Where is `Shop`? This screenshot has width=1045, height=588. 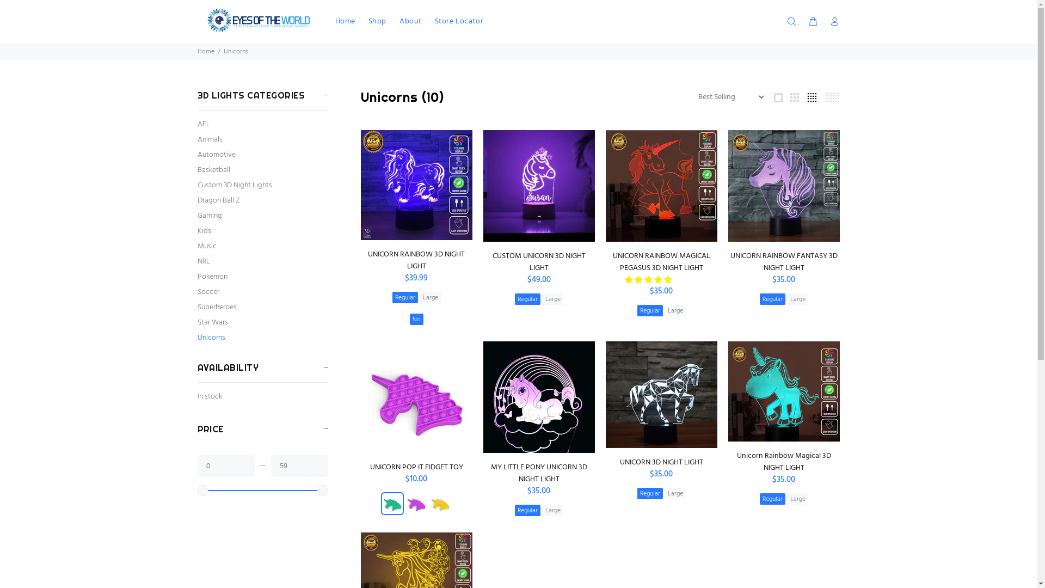 Shop is located at coordinates (378, 22).